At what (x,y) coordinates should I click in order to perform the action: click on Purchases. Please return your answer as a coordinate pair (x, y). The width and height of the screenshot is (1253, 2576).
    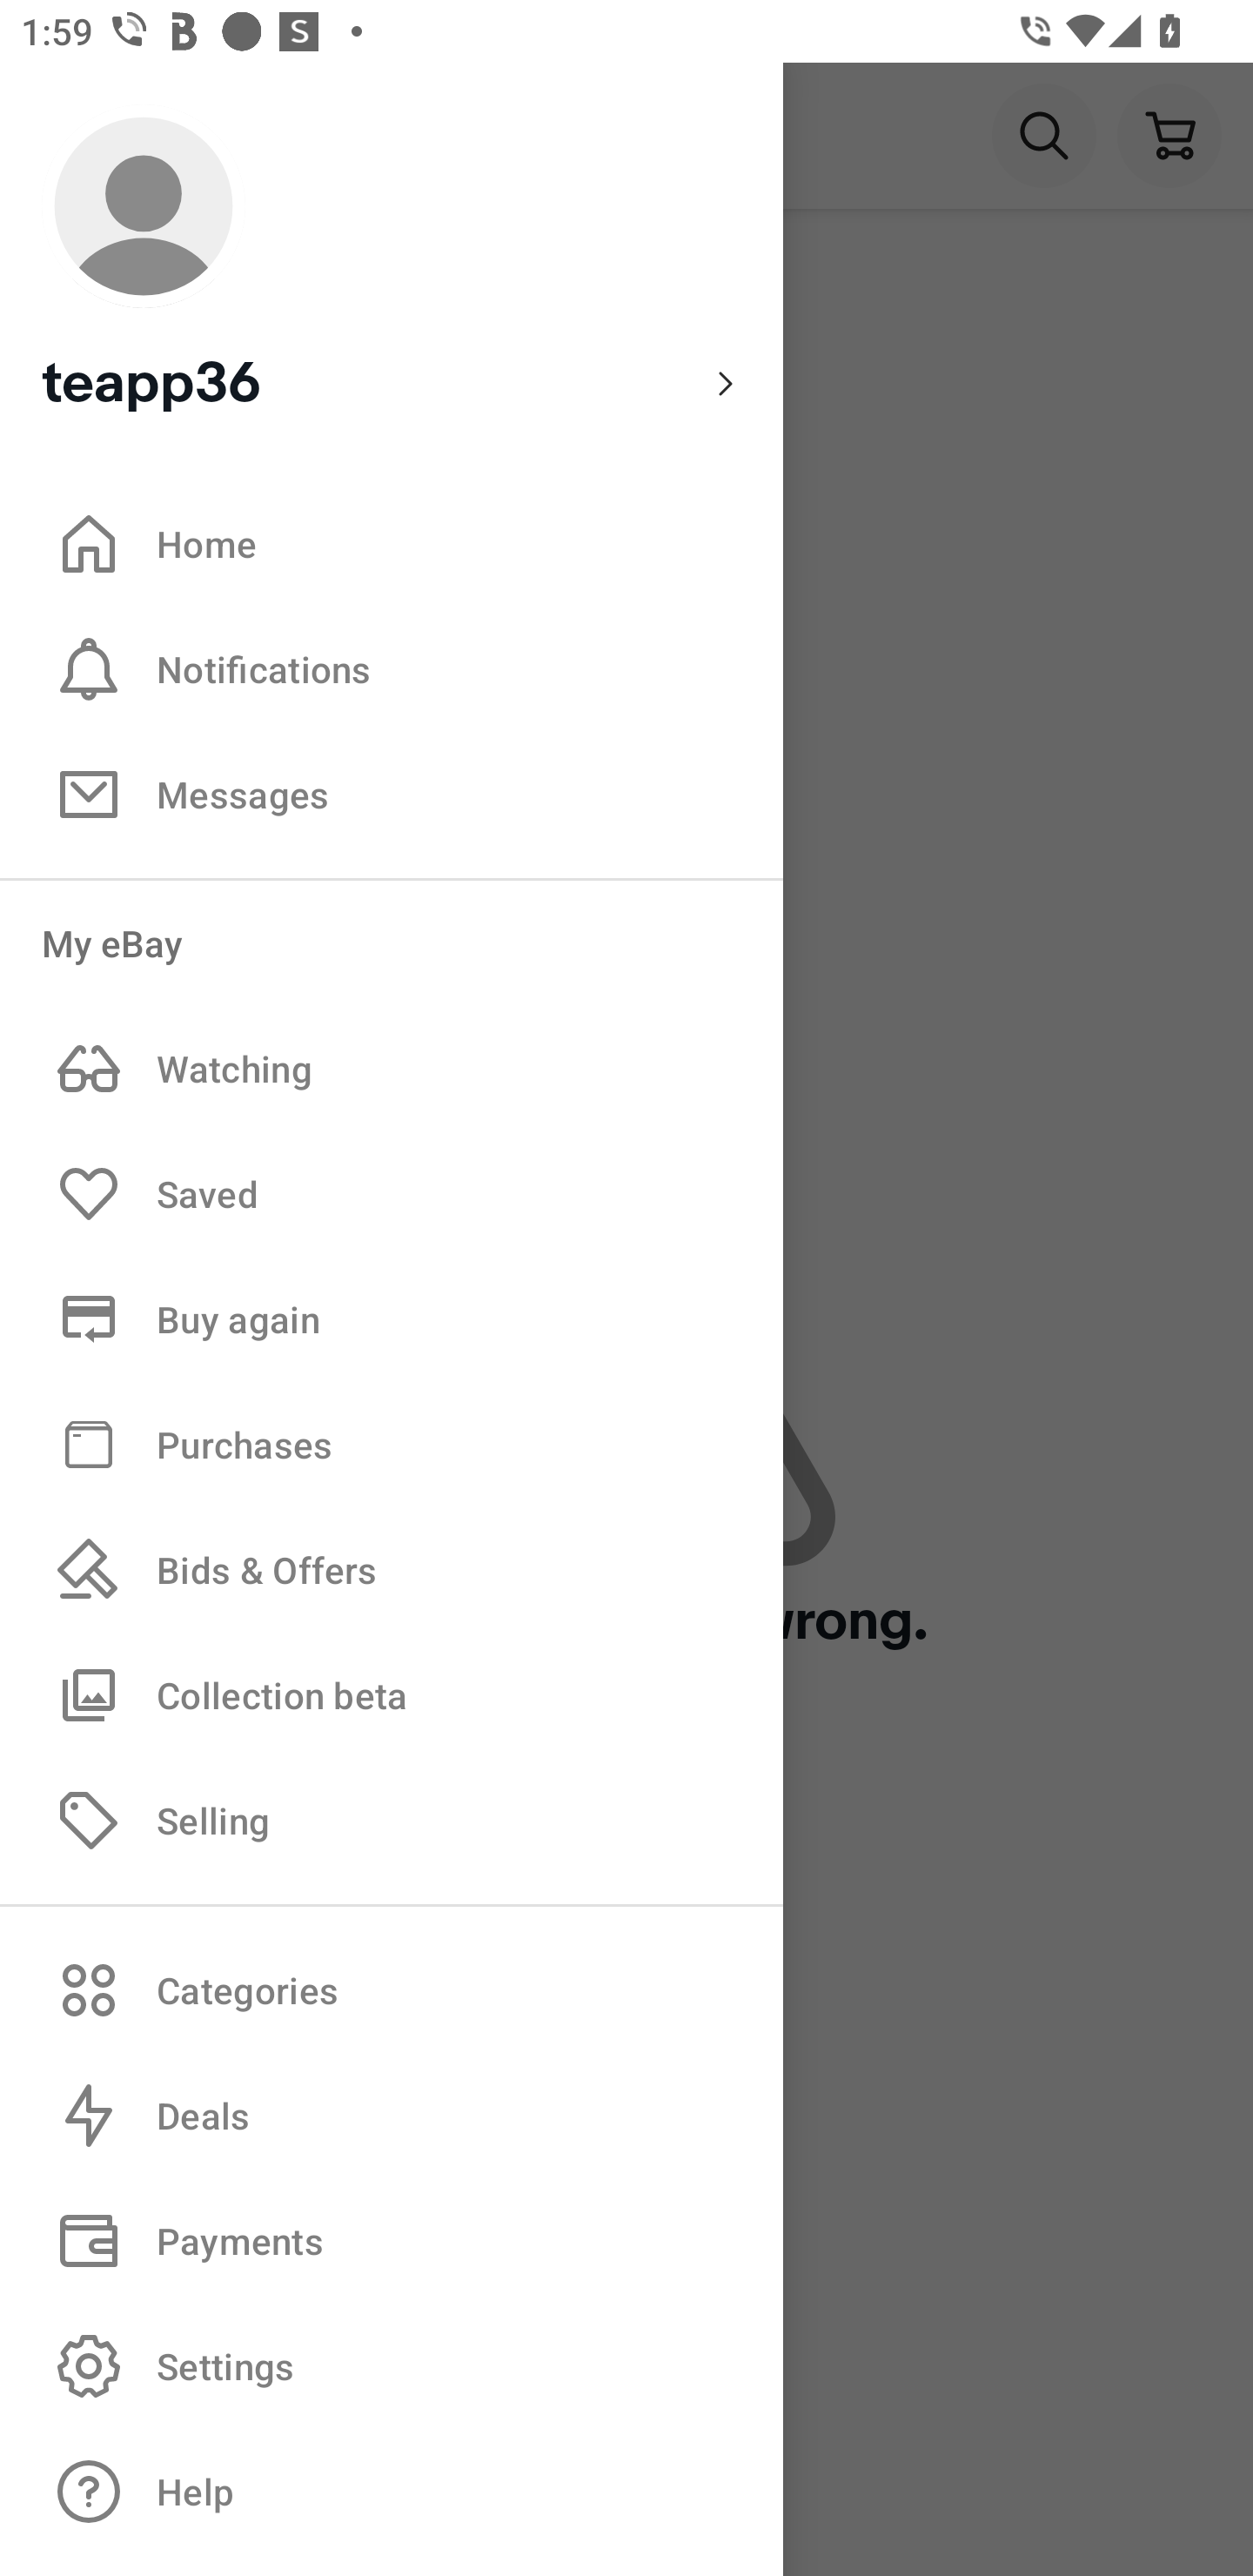
    Looking at the image, I should click on (392, 1443).